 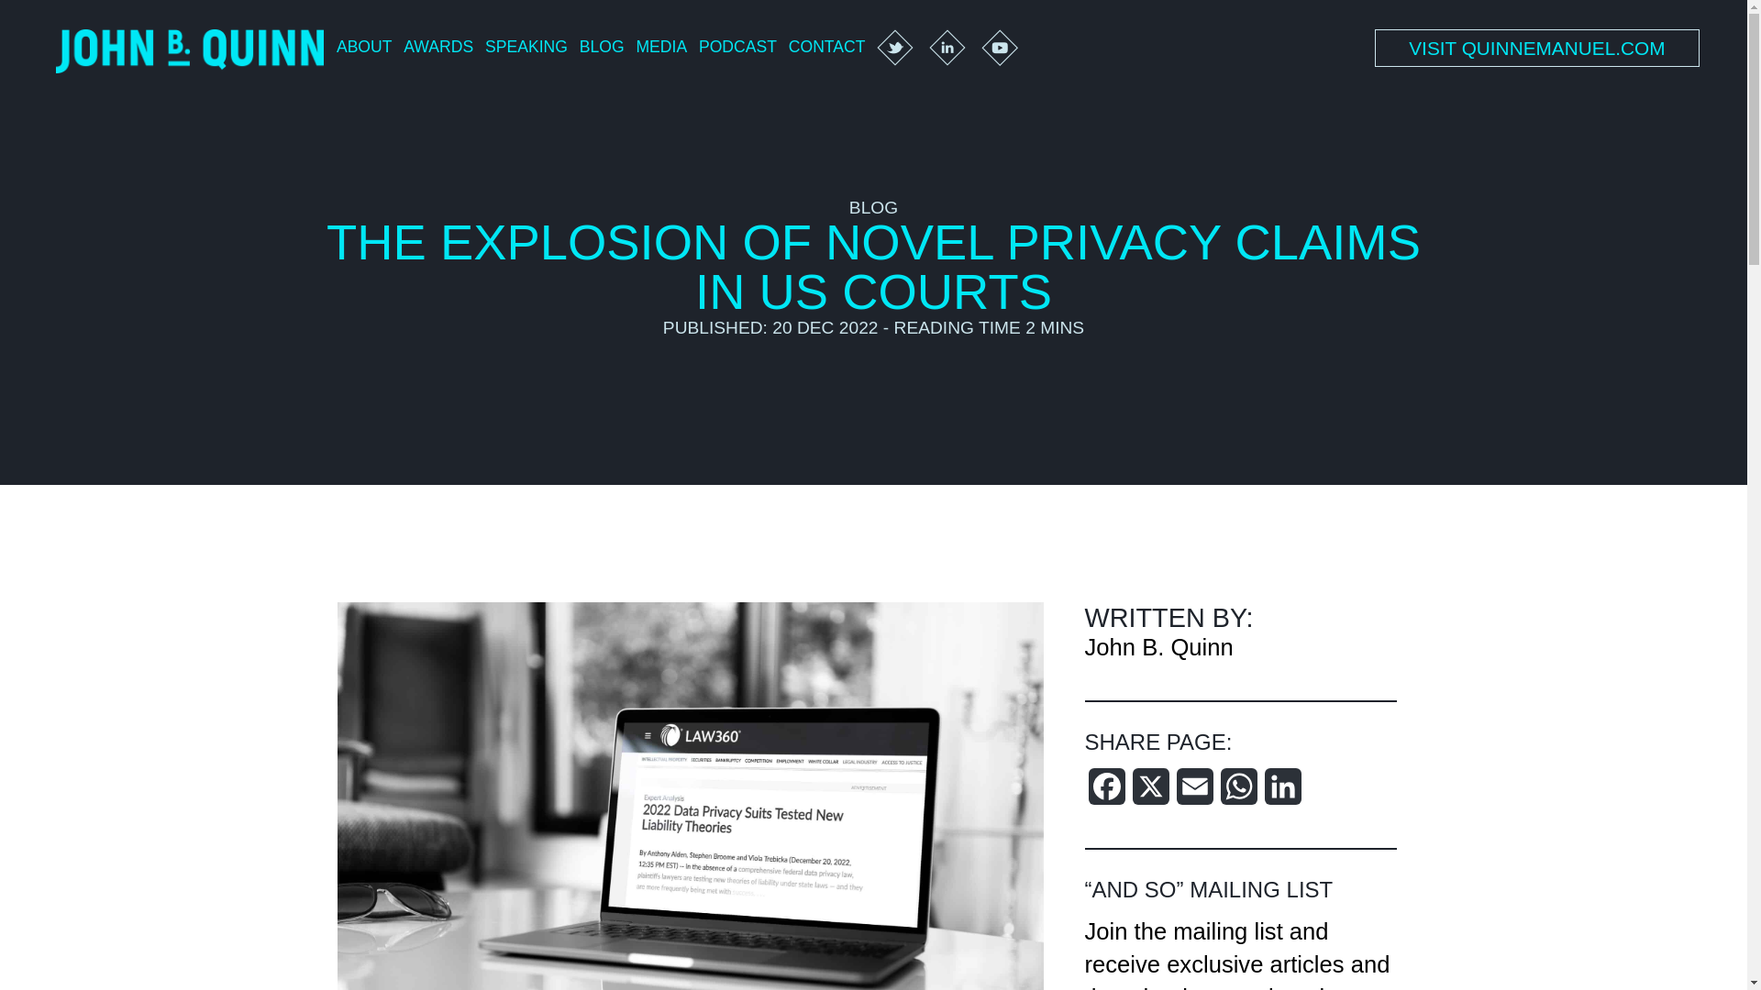 I want to click on Email, so click(x=1194, y=794).